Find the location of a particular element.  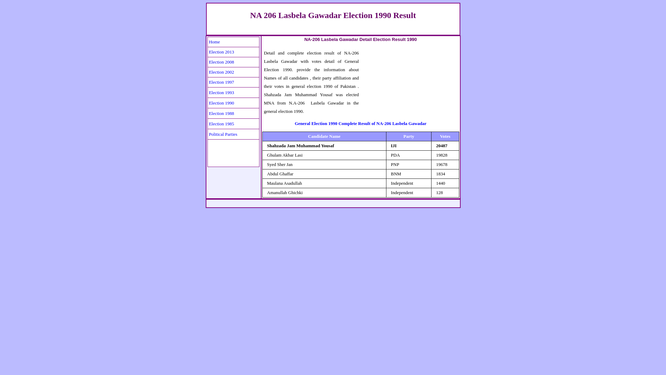

Election 1993 is located at coordinates (221, 92).